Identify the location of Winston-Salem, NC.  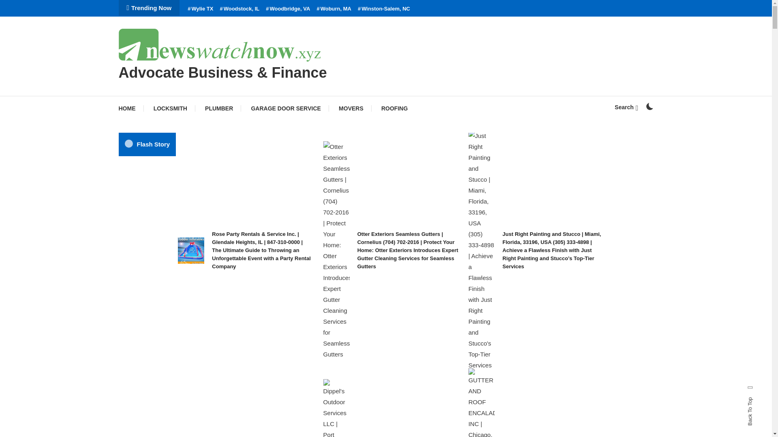
(384, 9).